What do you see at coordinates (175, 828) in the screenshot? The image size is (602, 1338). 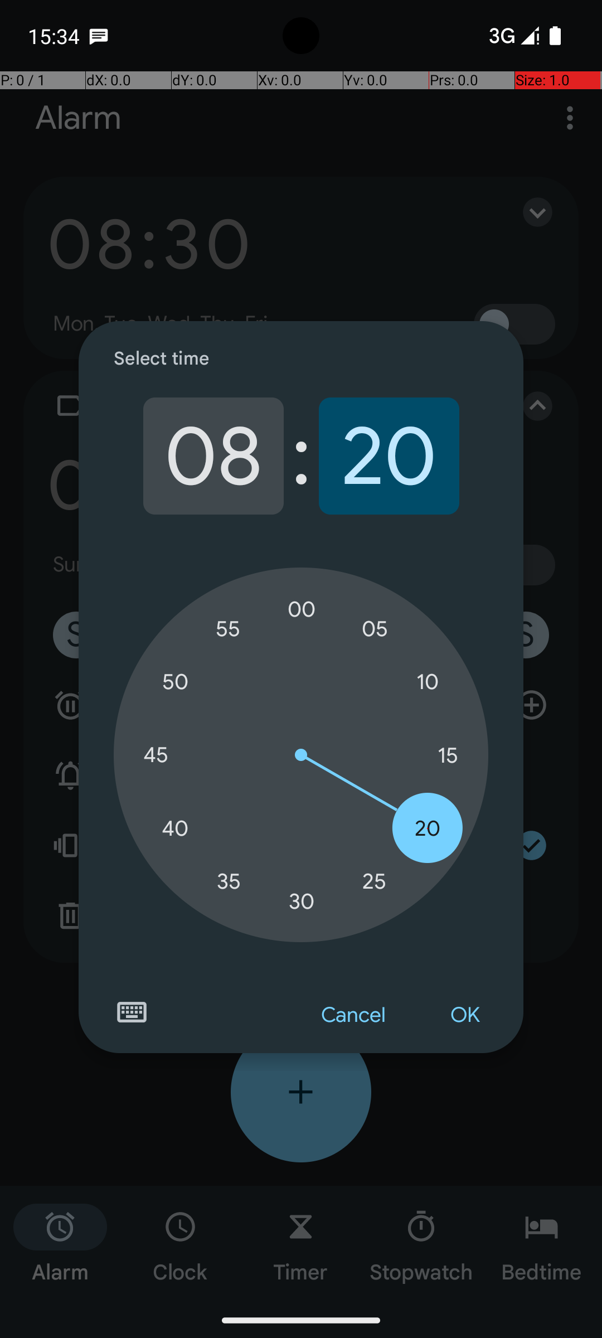 I see `40` at bounding box center [175, 828].